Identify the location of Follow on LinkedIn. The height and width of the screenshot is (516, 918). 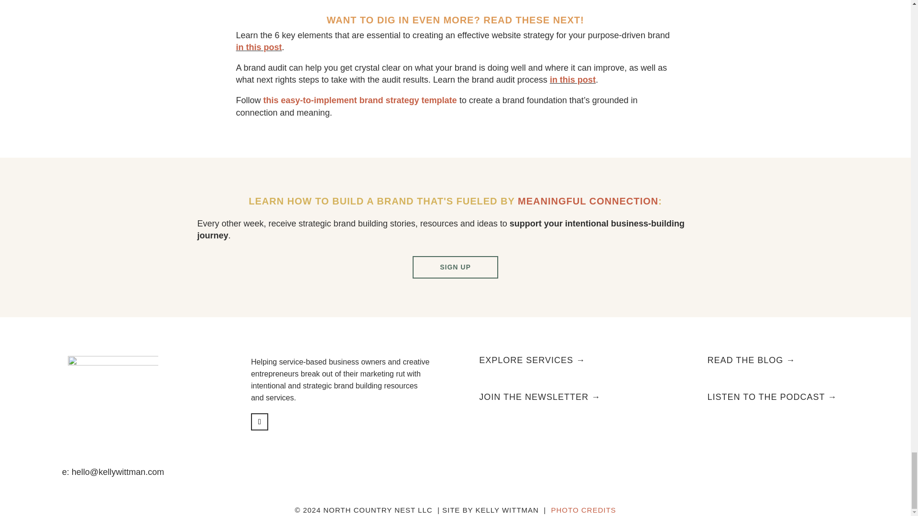
(259, 421).